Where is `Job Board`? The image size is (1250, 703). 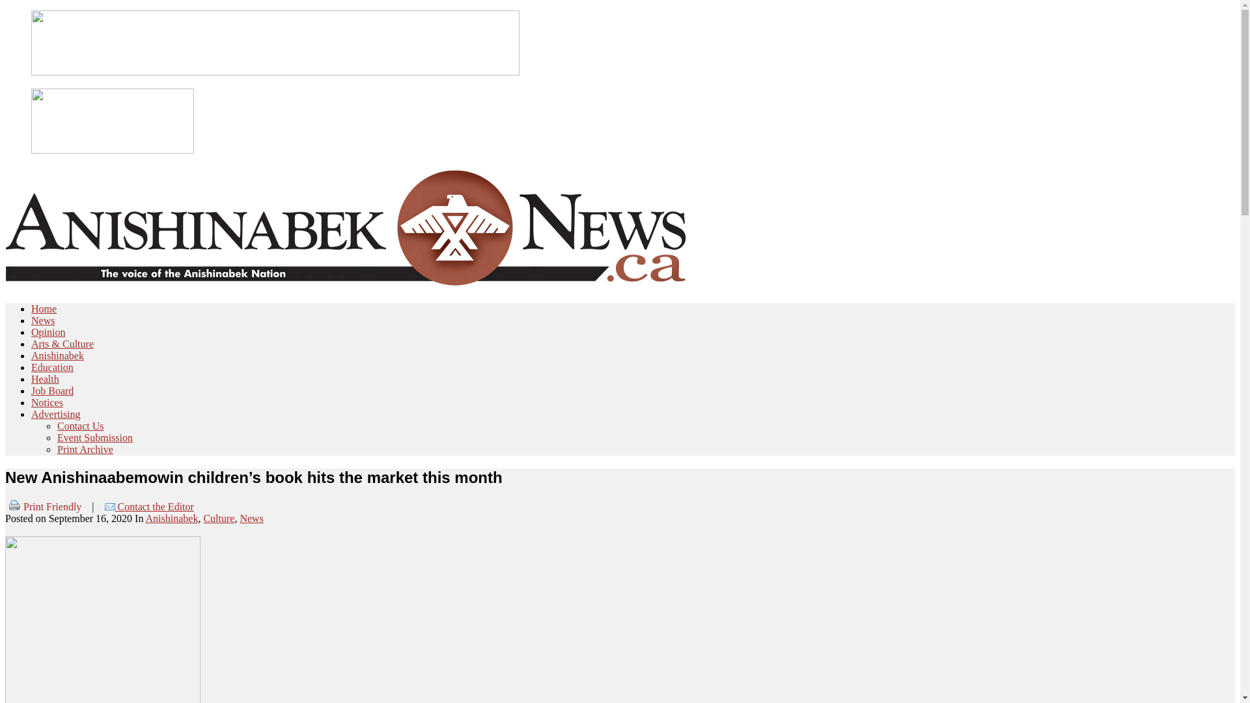 Job Board is located at coordinates (52, 391).